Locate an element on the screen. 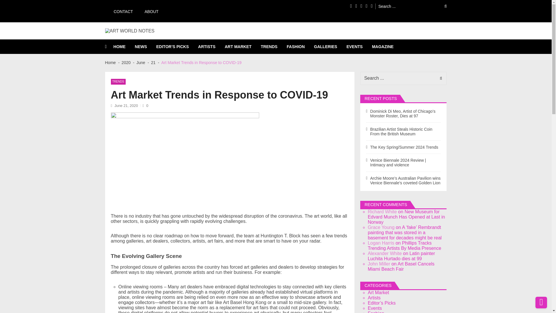 This screenshot has width=556, height=313. NEWS is located at coordinates (145, 46).